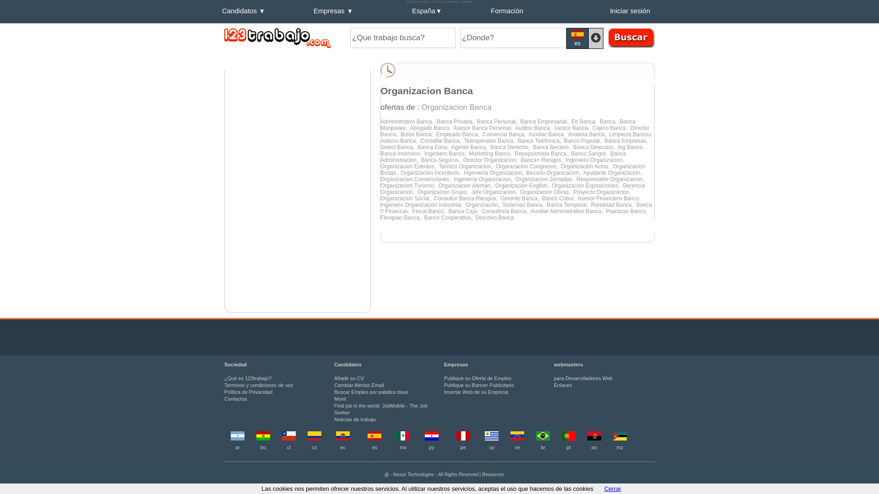 The width and height of the screenshot is (879, 494). What do you see at coordinates (543, 439) in the screenshot?
I see `ofertas trabajo brasil` at bounding box center [543, 439].